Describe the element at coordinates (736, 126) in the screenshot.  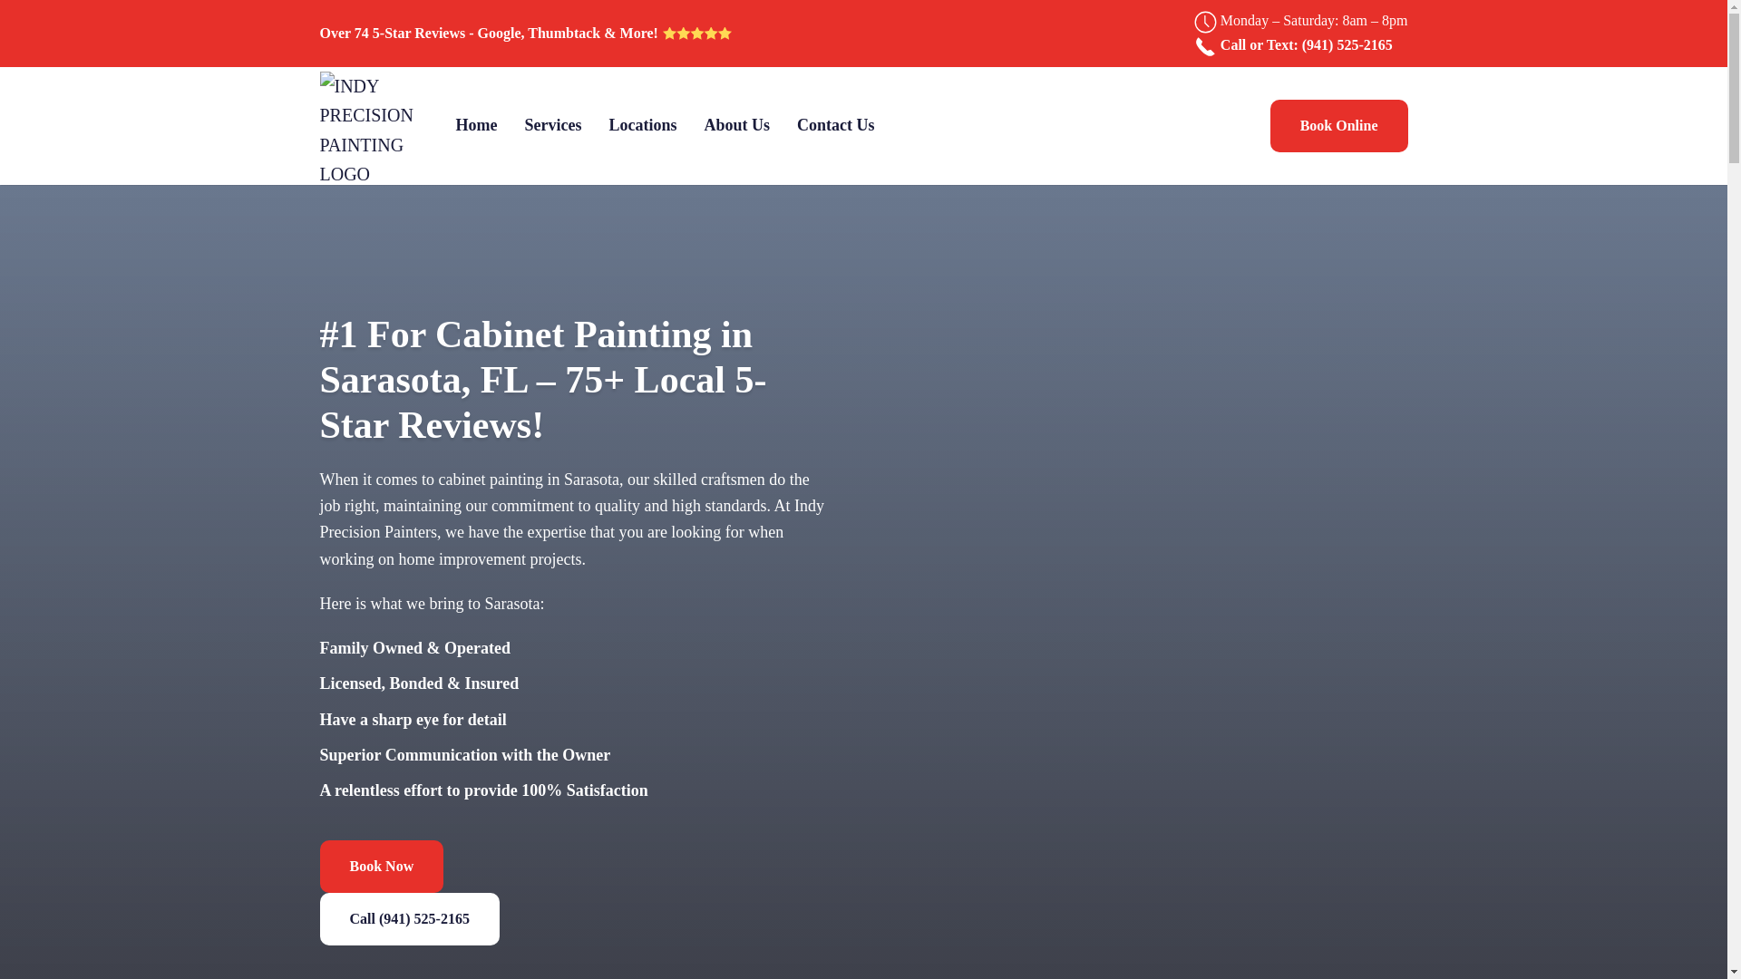
I see `About Us` at that location.